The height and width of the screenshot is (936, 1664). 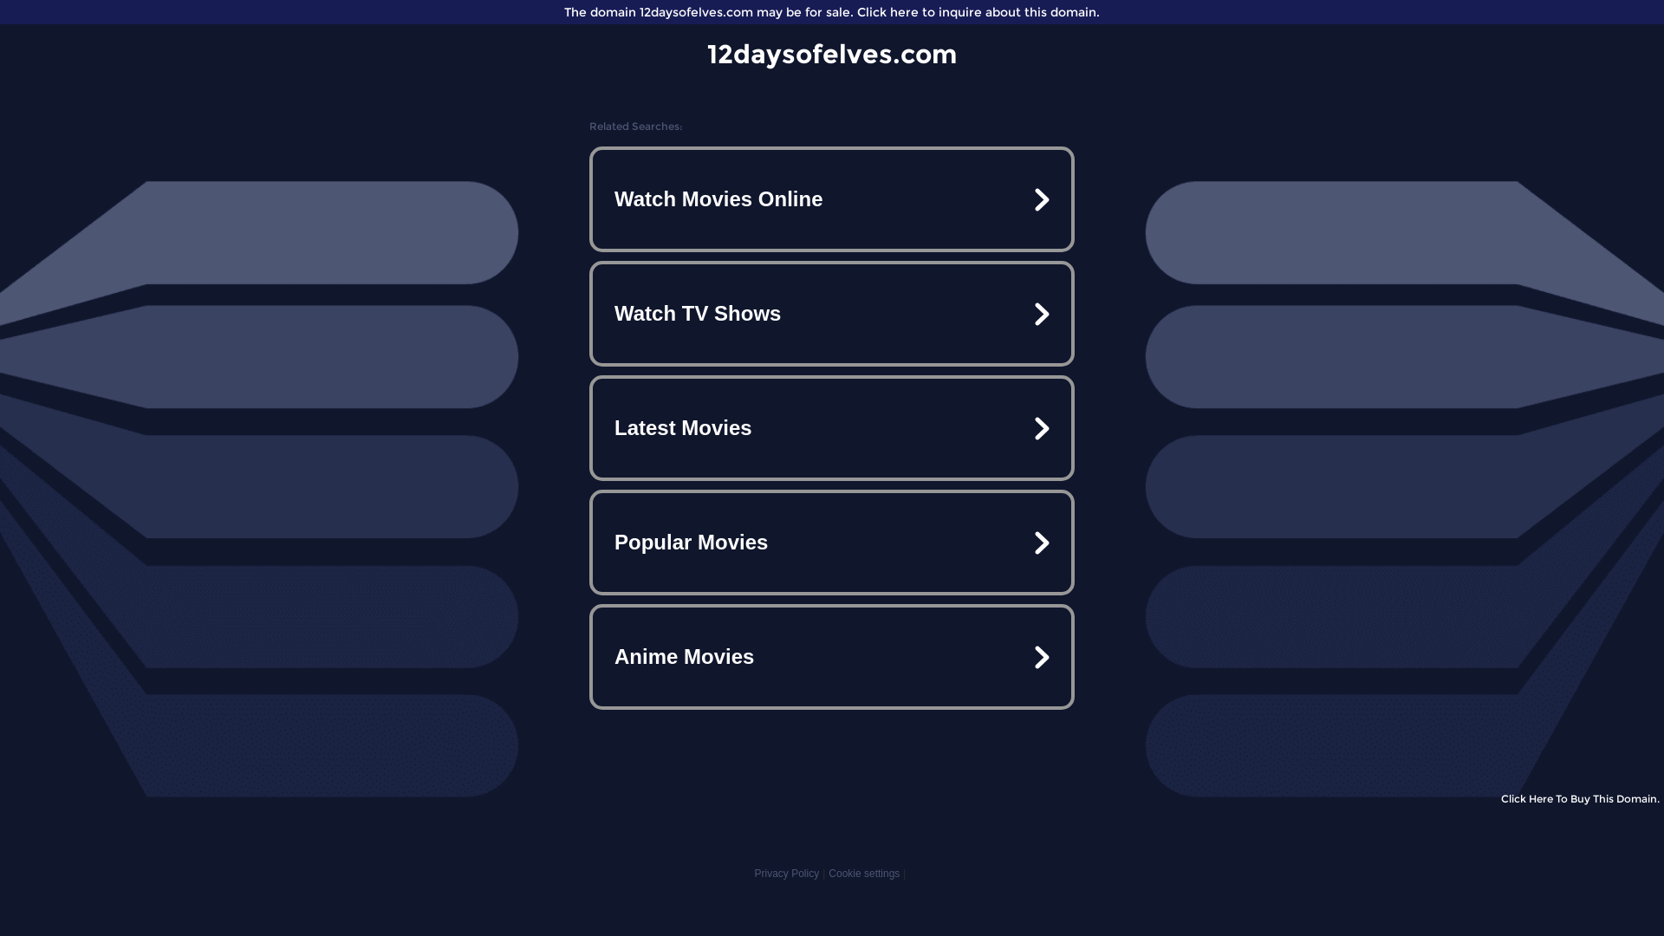 What do you see at coordinates (832, 543) in the screenshot?
I see `Popular Movies` at bounding box center [832, 543].